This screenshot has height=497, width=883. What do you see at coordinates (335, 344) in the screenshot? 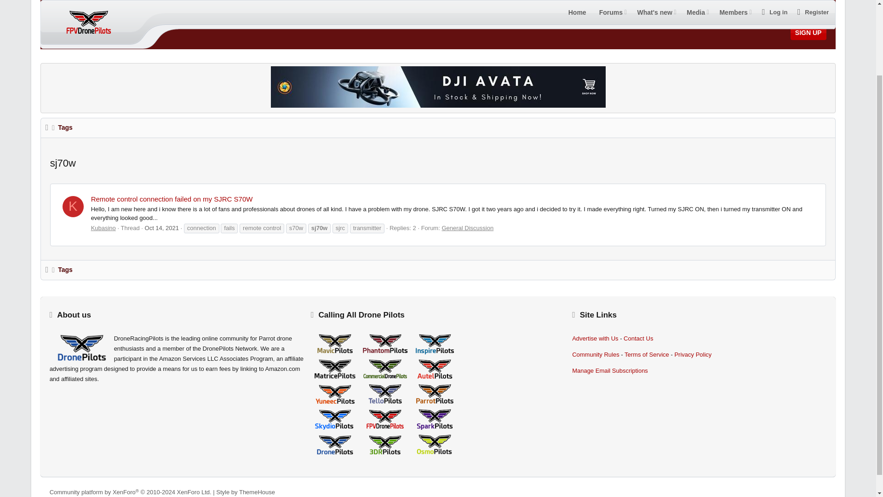
I see `DJI Mavic Pilots Logo` at bounding box center [335, 344].